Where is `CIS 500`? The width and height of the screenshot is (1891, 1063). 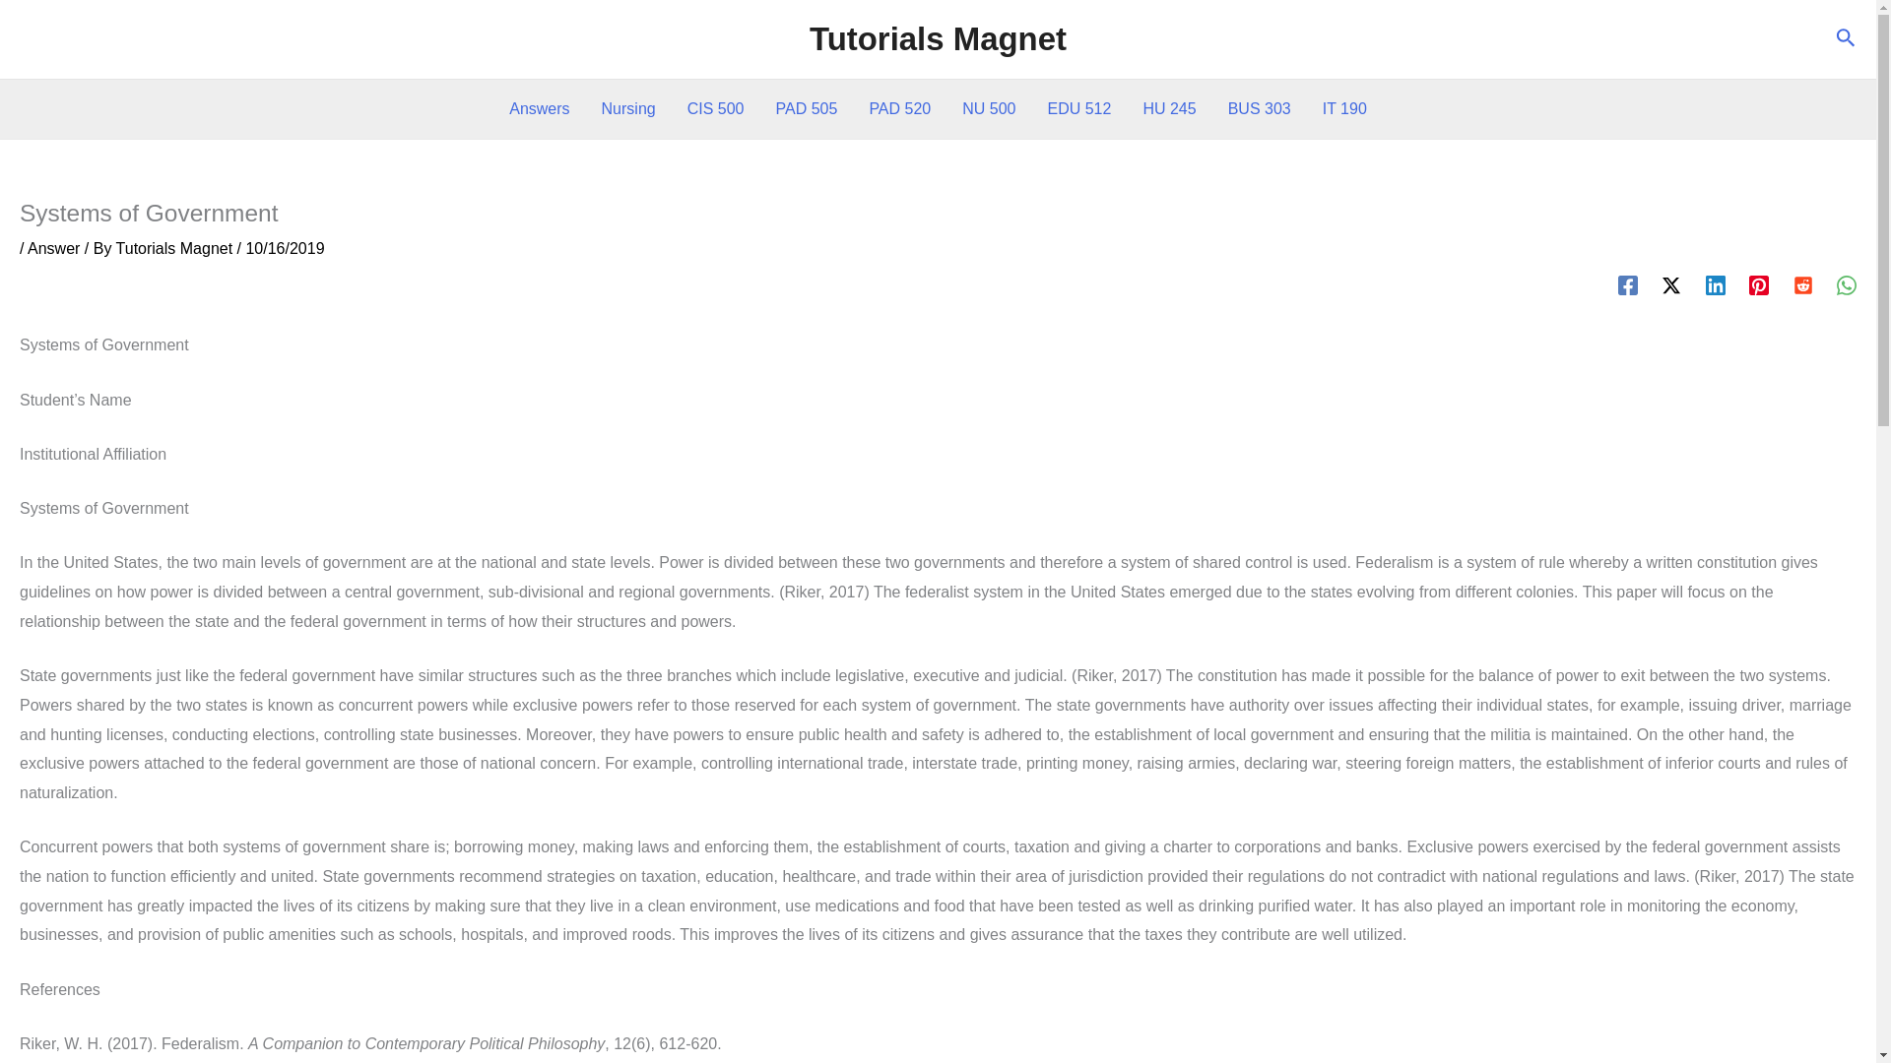 CIS 500 is located at coordinates (715, 109).